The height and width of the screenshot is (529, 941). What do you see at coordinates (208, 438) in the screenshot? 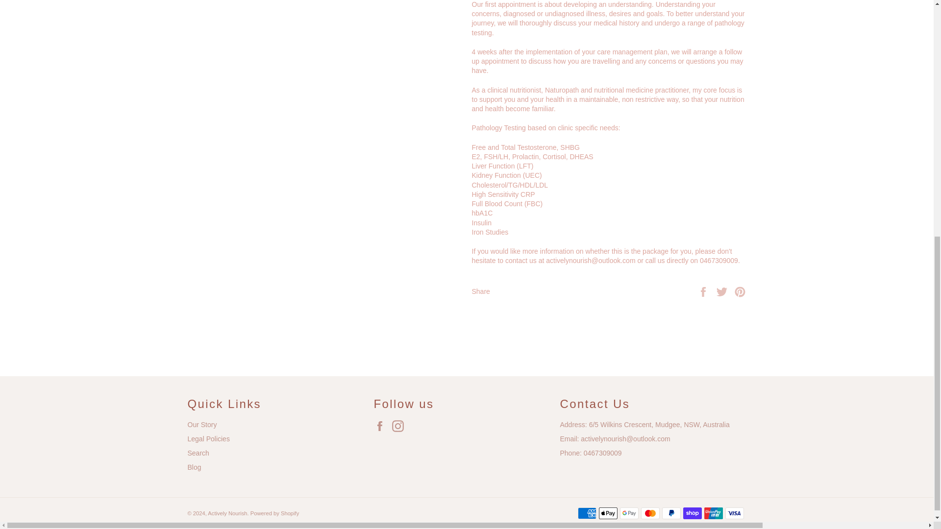
I see `Legal Policies` at bounding box center [208, 438].